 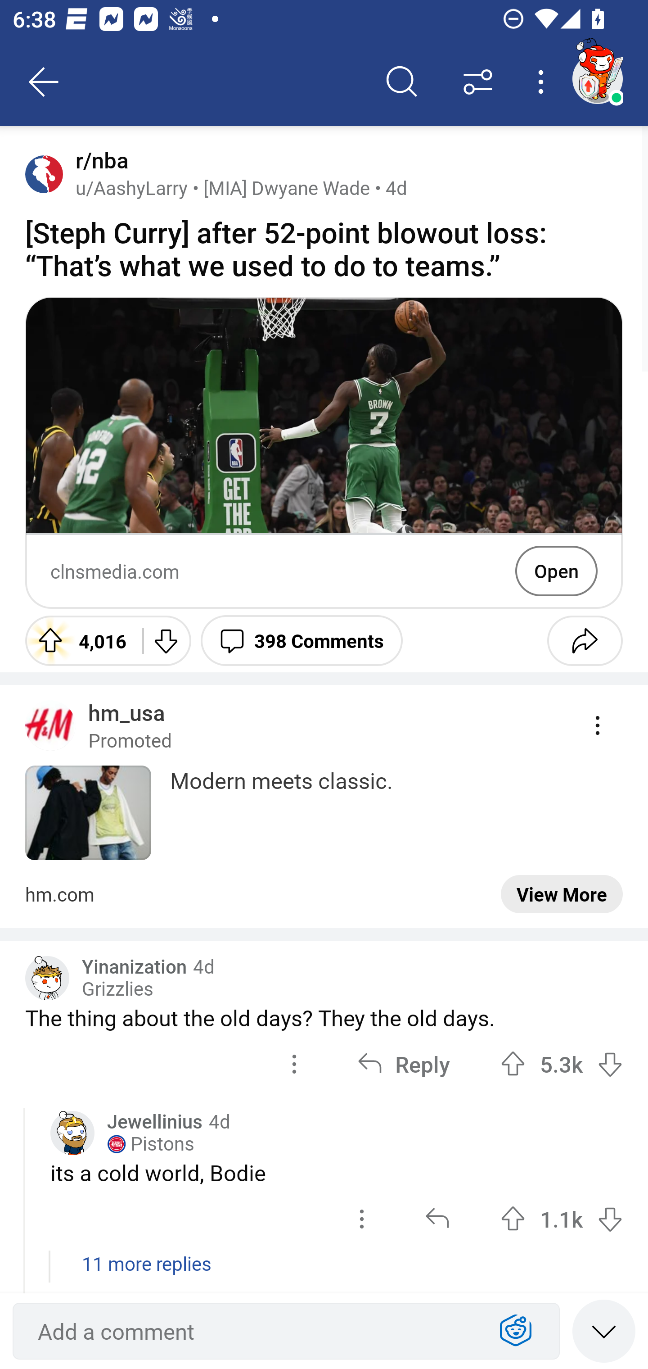 I want to click on r/nba, so click(x=99, y=160).